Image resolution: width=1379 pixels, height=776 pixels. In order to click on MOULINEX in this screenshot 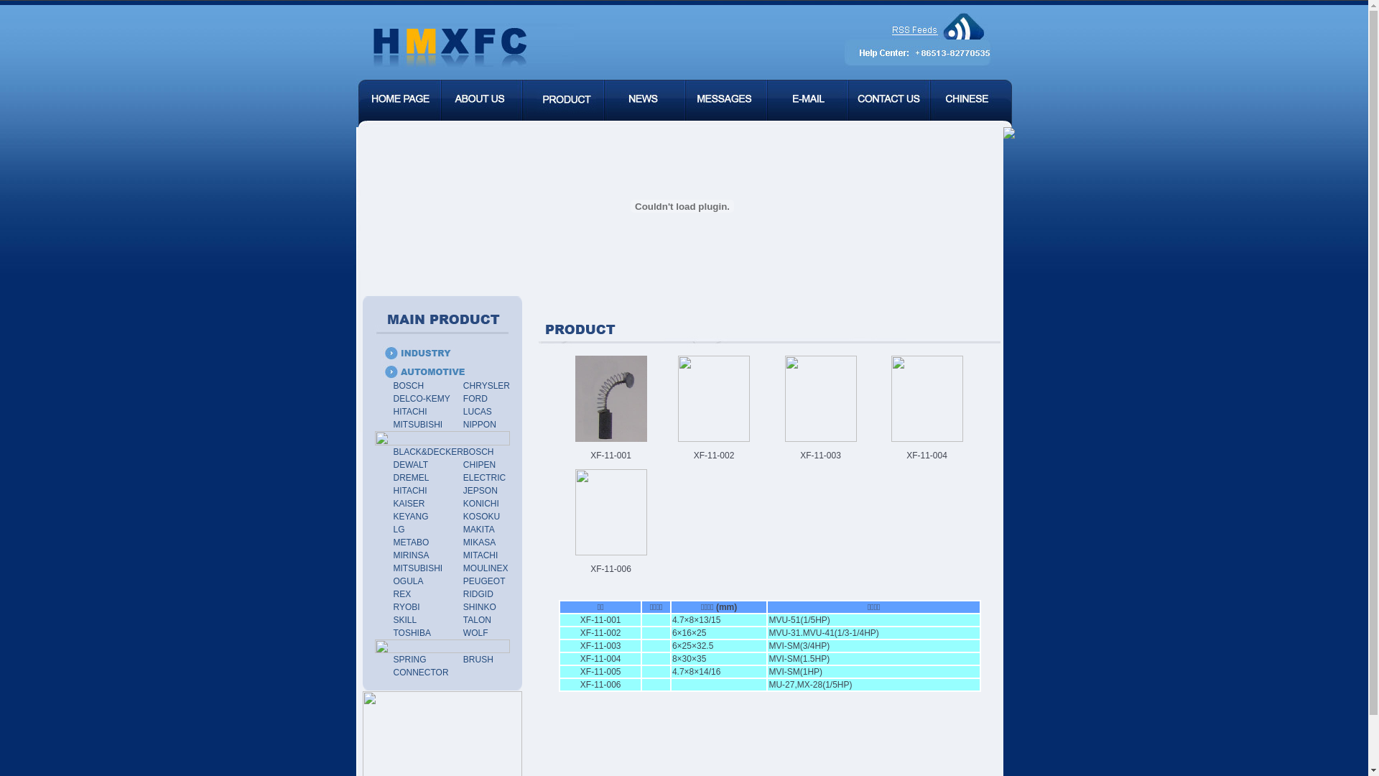, I will do `click(486, 568)`.